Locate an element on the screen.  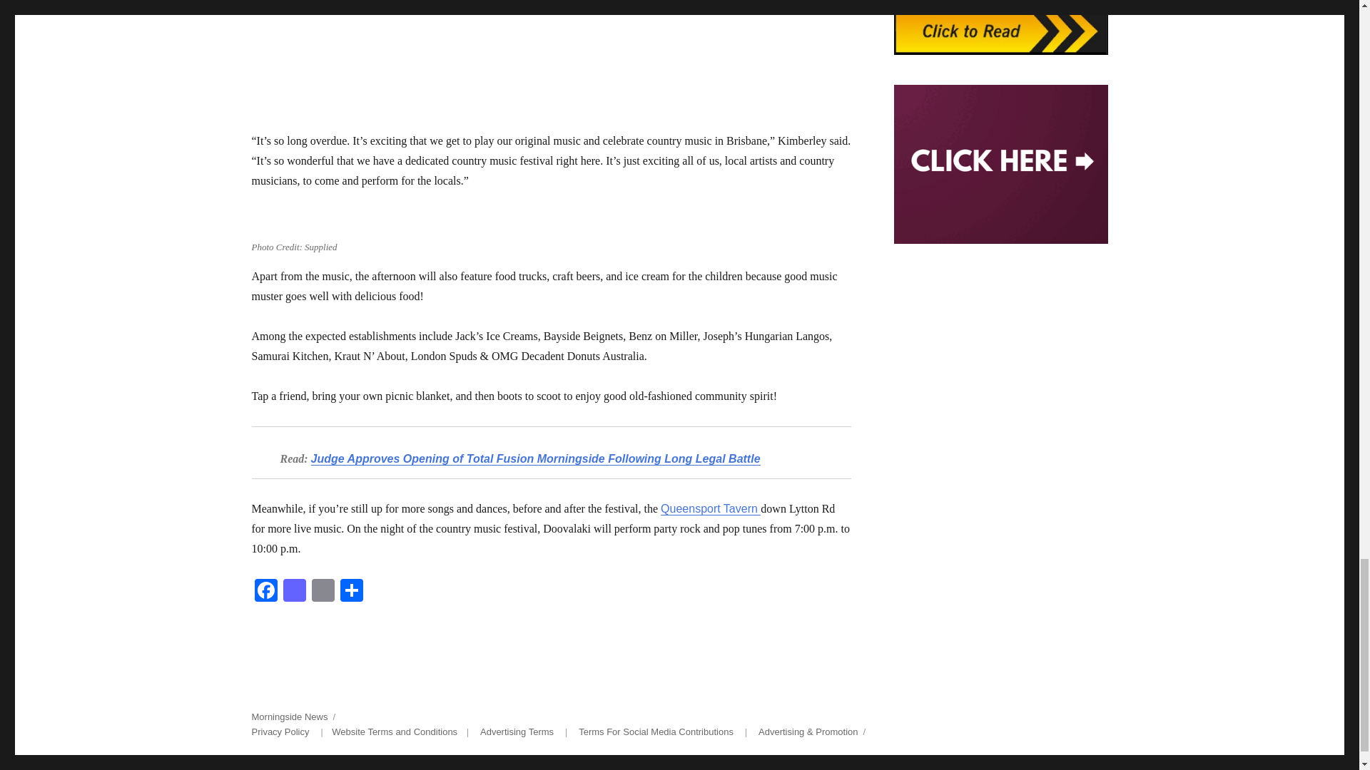
Mastodon is located at coordinates (294, 592).